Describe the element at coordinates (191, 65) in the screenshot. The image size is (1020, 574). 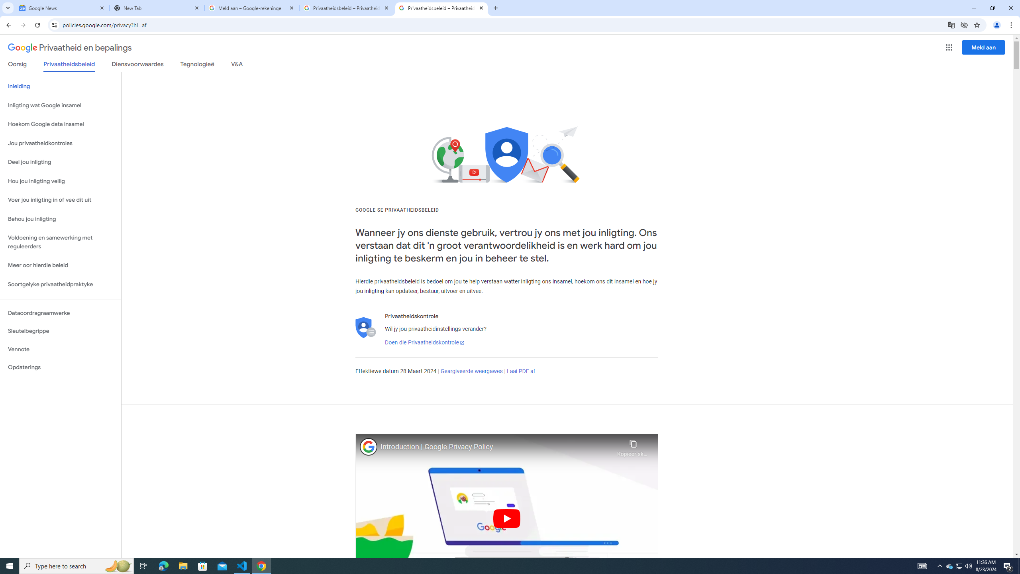
I see `Next Footnote` at that location.